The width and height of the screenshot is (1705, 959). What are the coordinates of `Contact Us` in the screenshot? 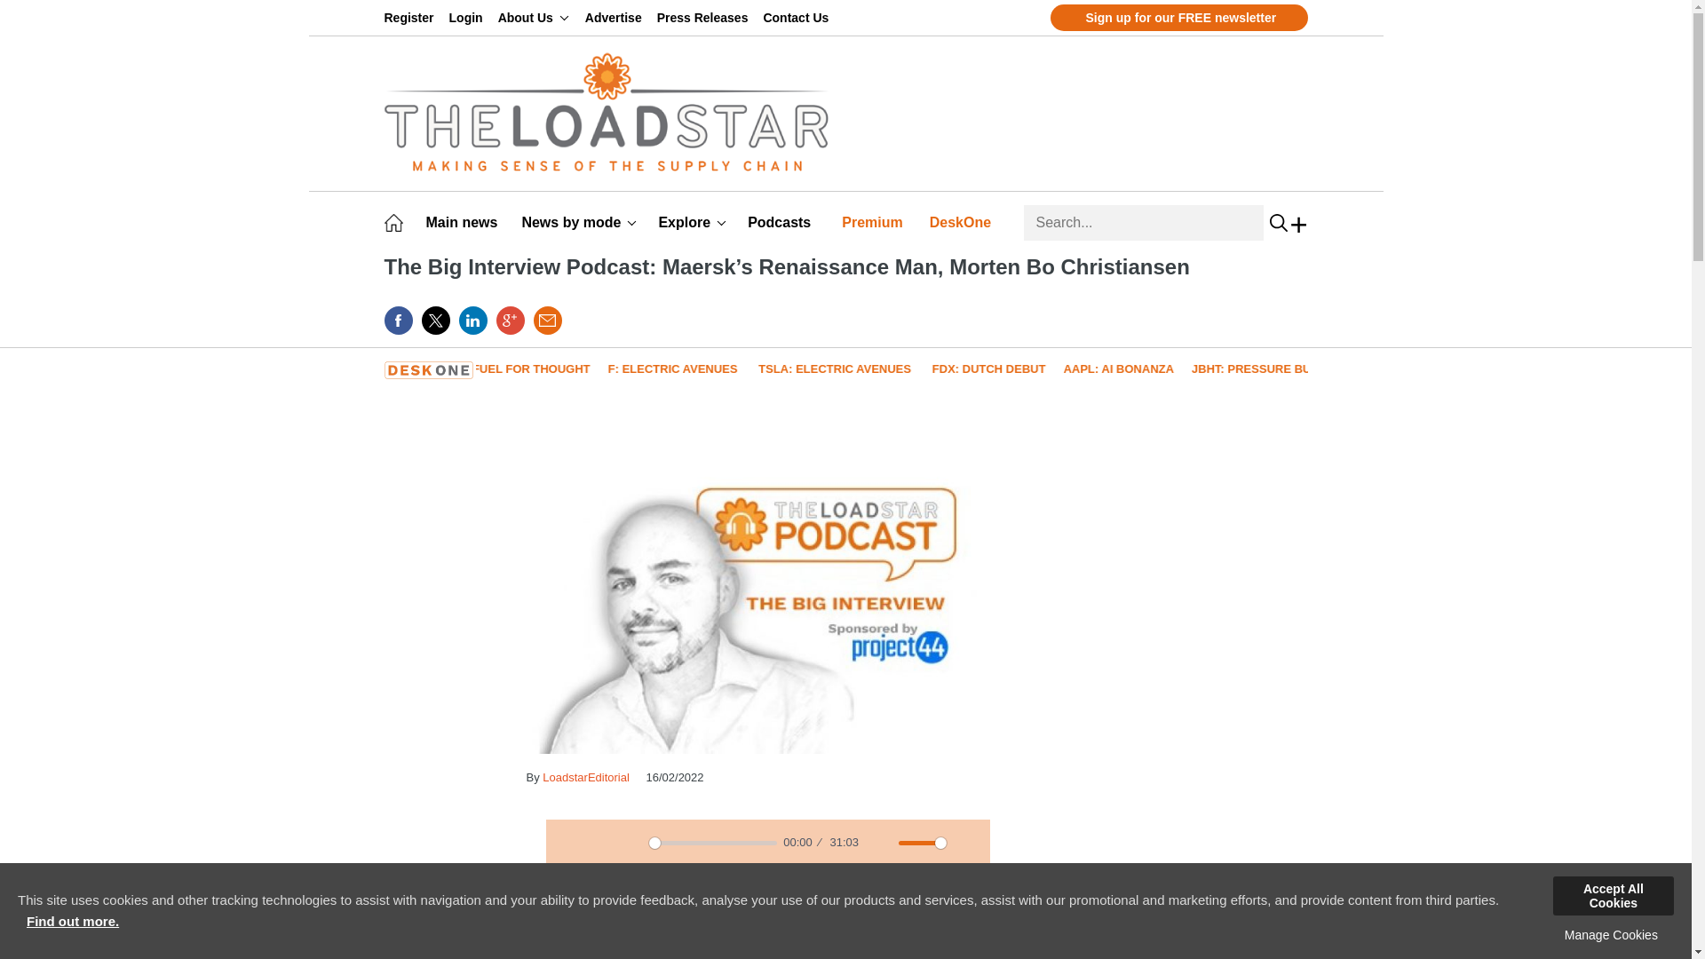 It's located at (798, 18).